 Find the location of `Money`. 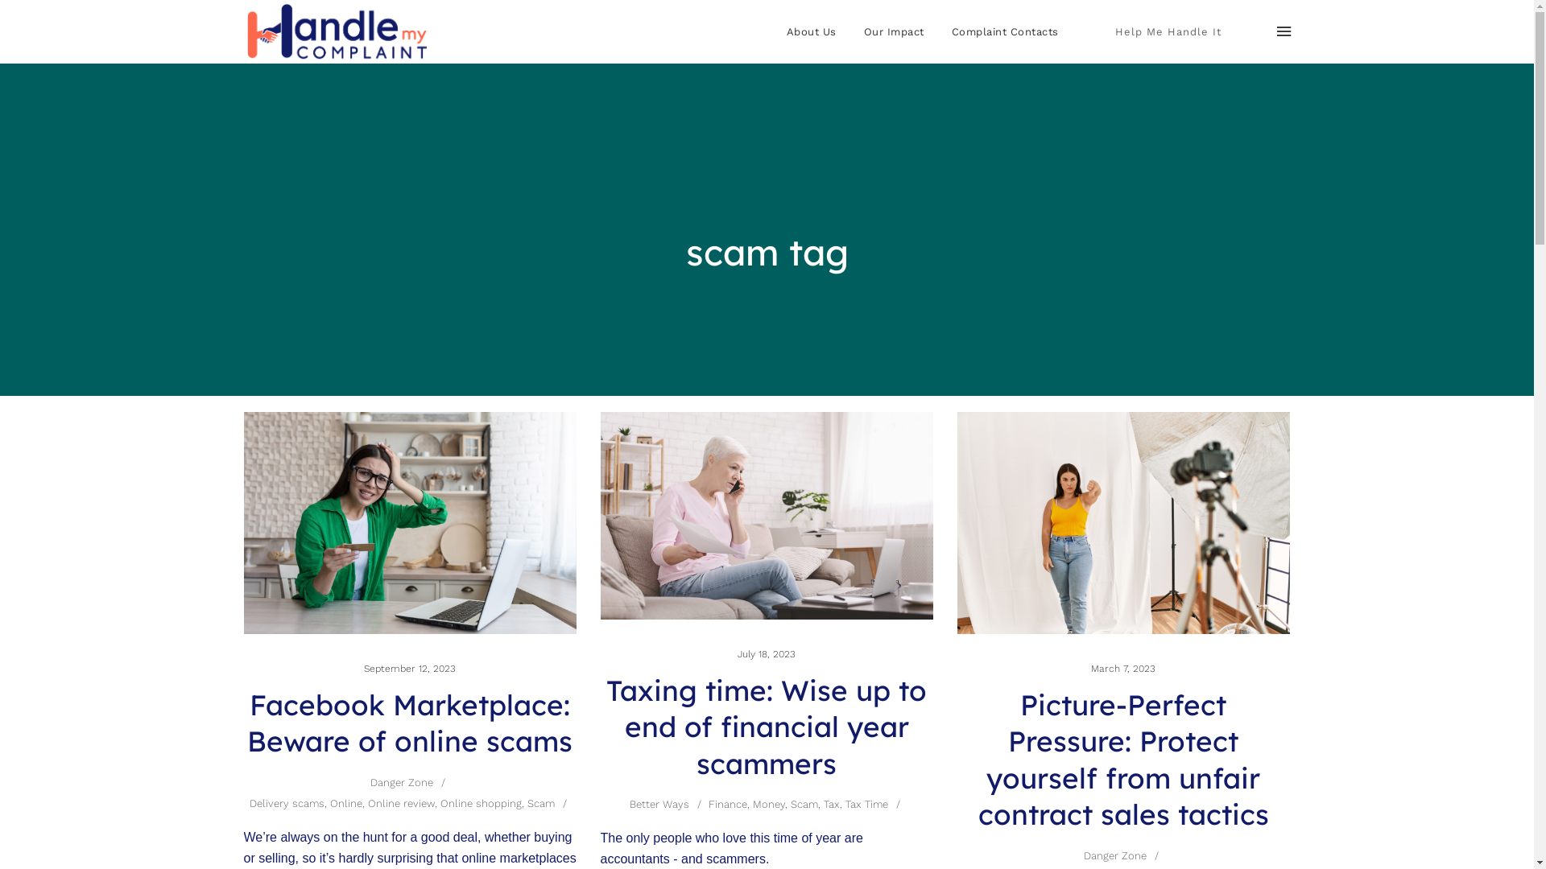

Money is located at coordinates (769, 805).